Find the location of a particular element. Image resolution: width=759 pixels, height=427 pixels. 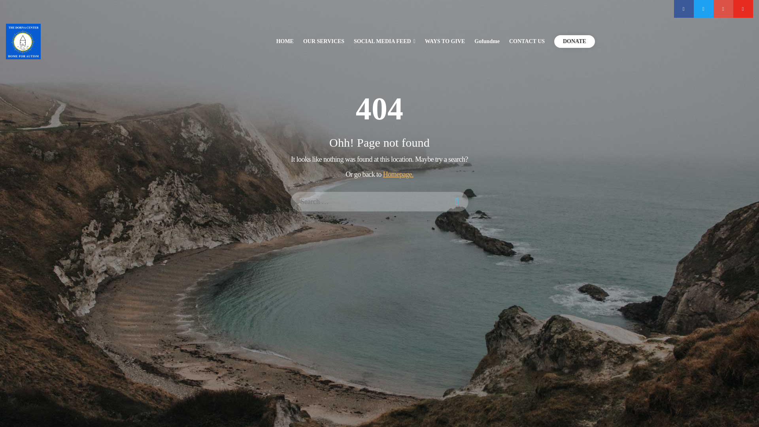

CONTACT US is located at coordinates (527, 41).